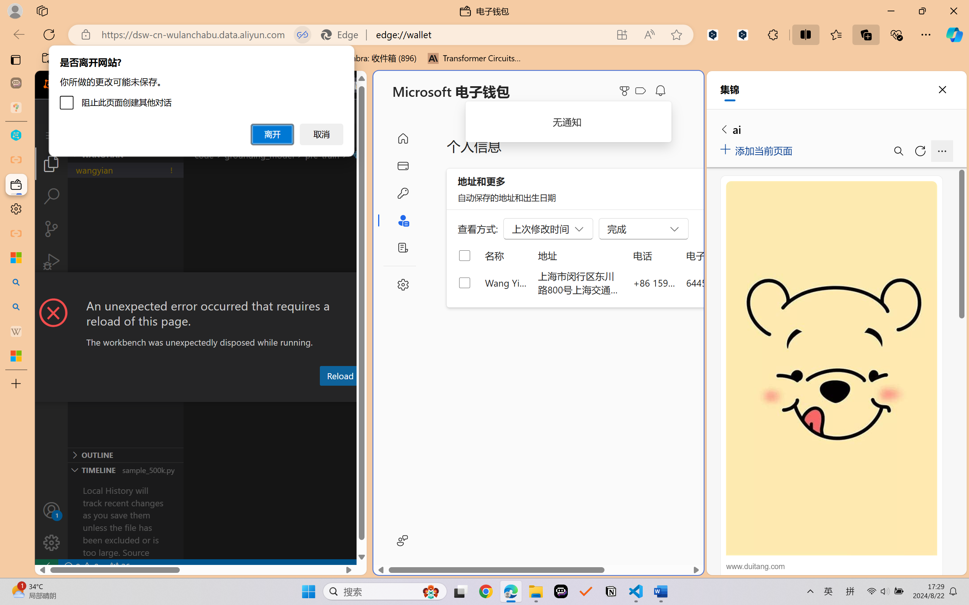 The width and height of the screenshot is (969, 605). What do you see at coordinates (125, 455) in the screenshot?
I see `Outline Section` at bounding box center [125, 455].